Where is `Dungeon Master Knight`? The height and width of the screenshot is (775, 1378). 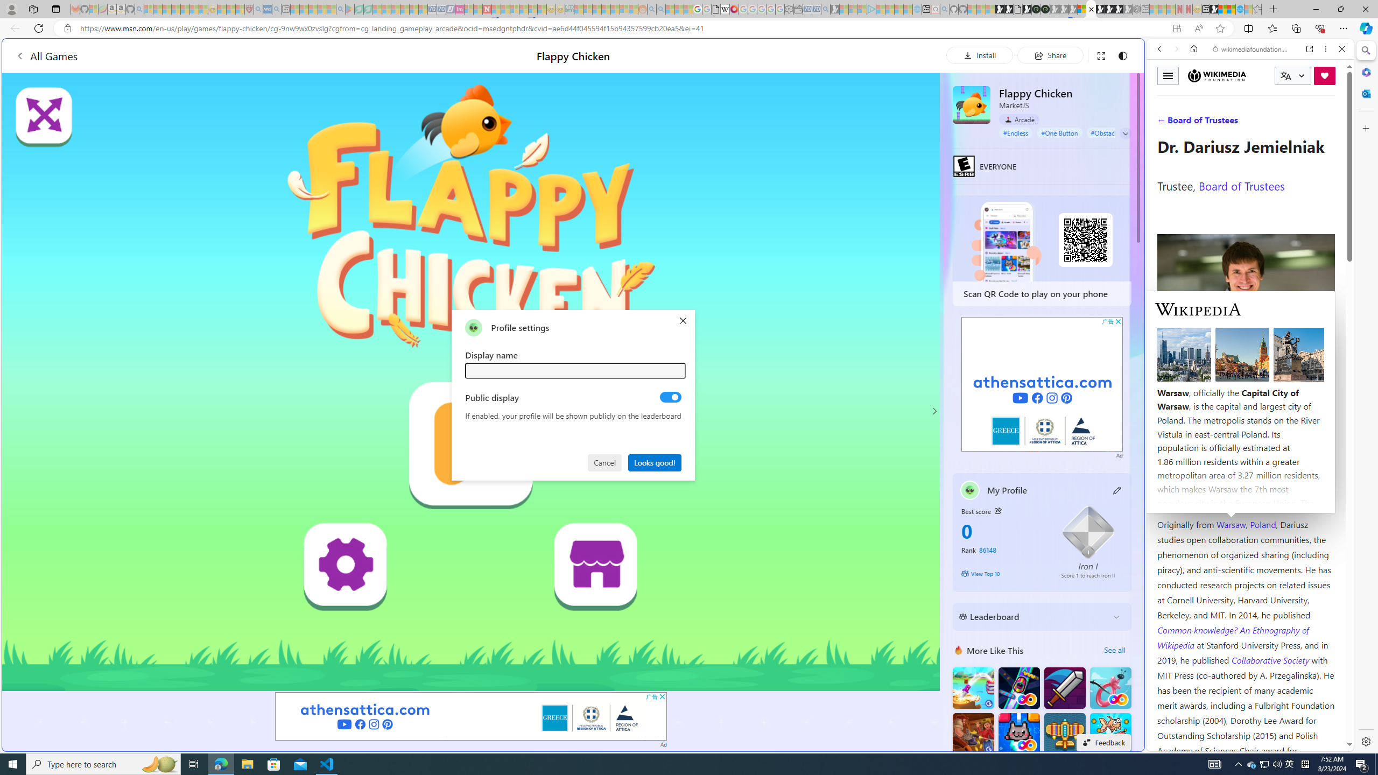
Dungeon Master Knight is located at coordinates (1064, 688).